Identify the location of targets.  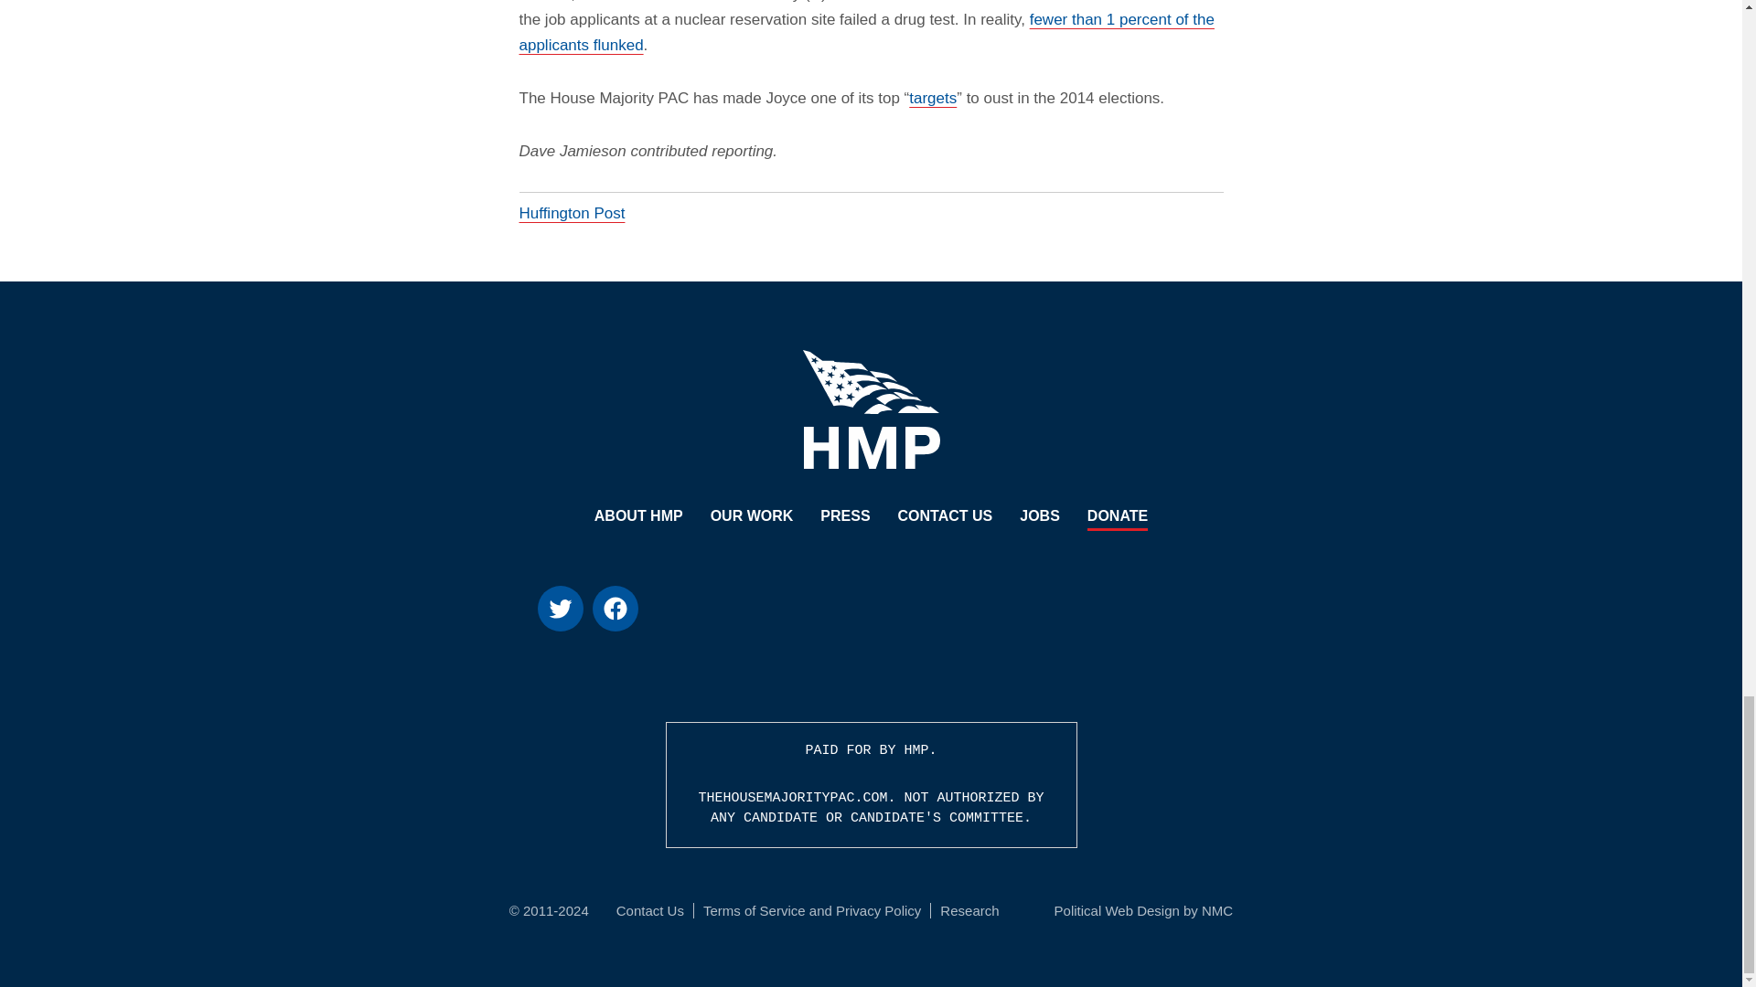
(933, 98).